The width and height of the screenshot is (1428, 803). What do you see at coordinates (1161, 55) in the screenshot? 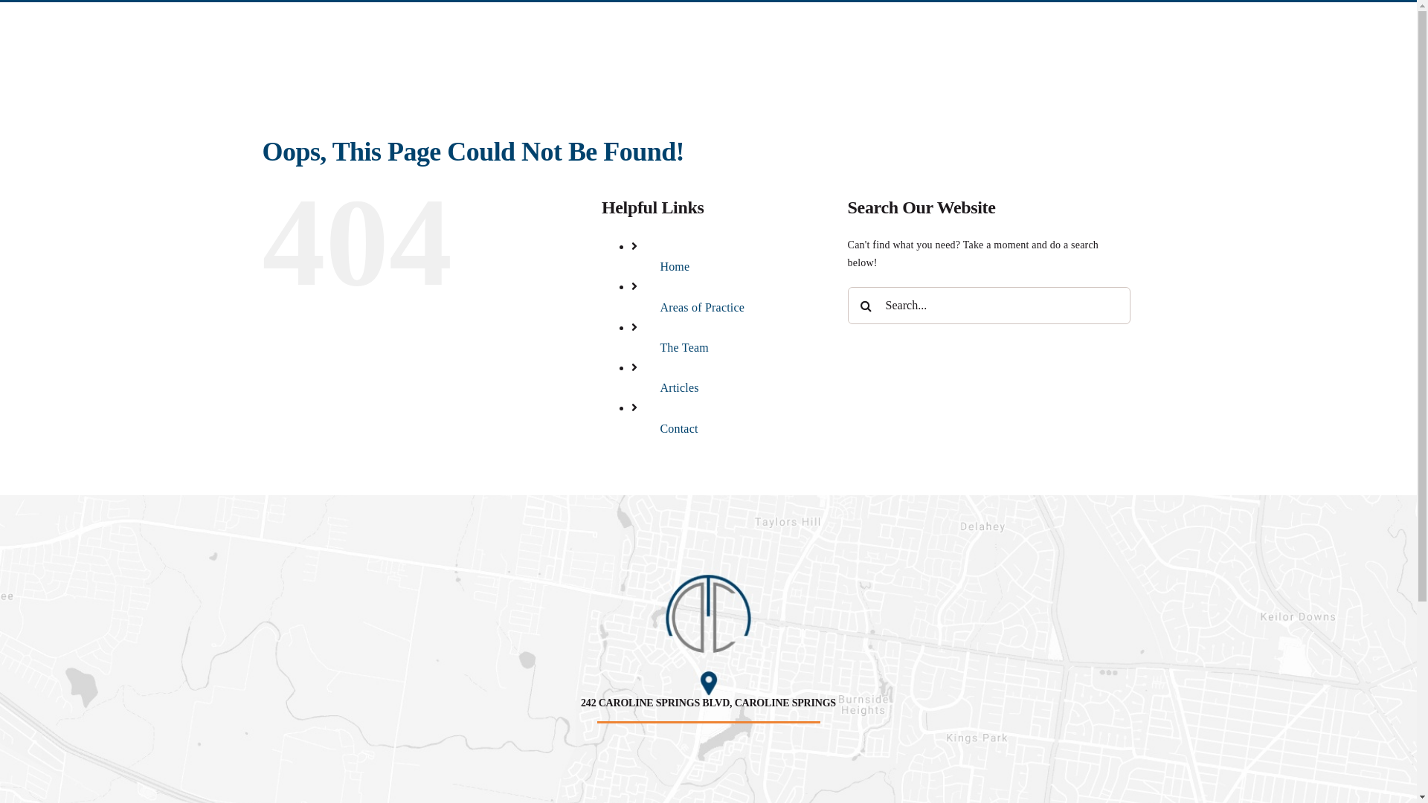
I see `Areas of Practice` at bounding box center [1161, 55].